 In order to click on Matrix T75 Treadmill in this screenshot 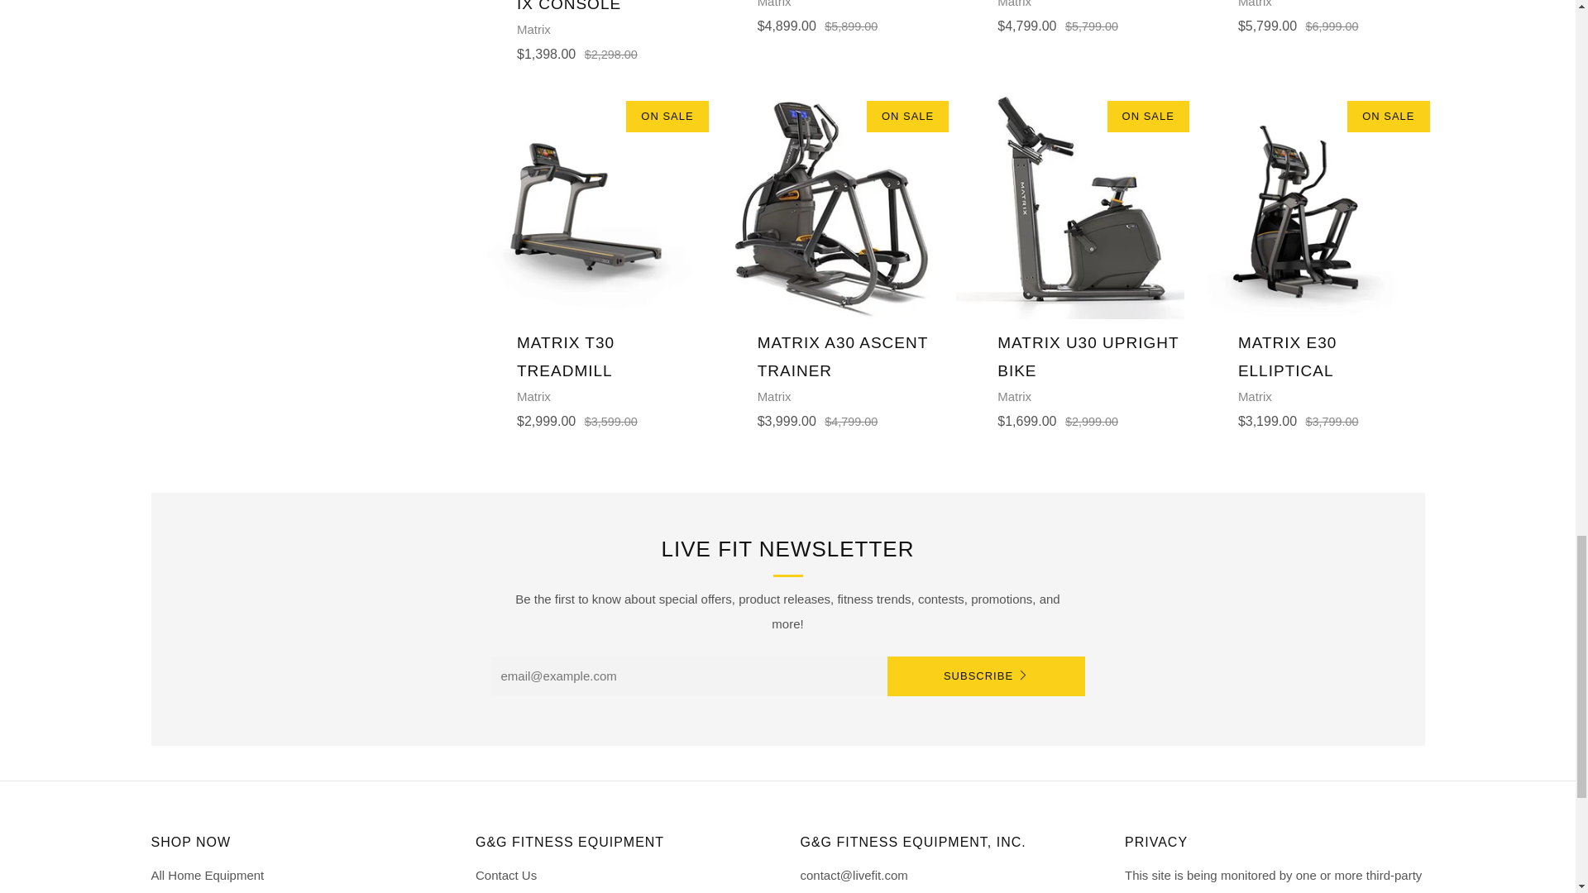, I will do `click(830, 17)`.